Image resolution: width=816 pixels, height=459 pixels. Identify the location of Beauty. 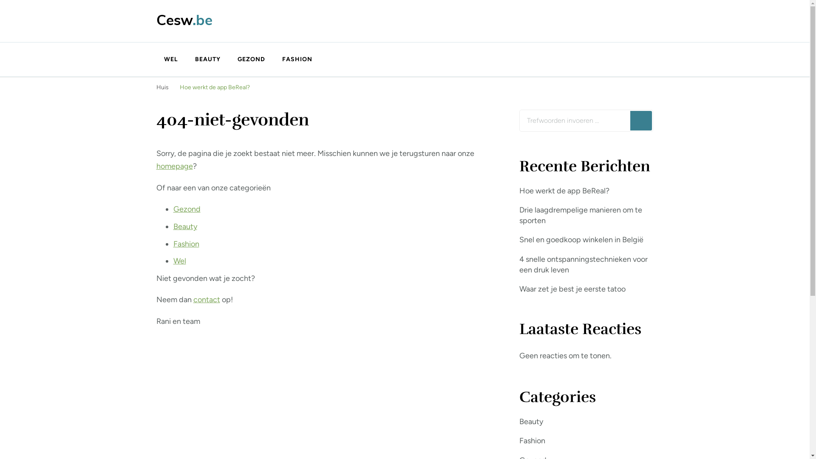
(531, 422).